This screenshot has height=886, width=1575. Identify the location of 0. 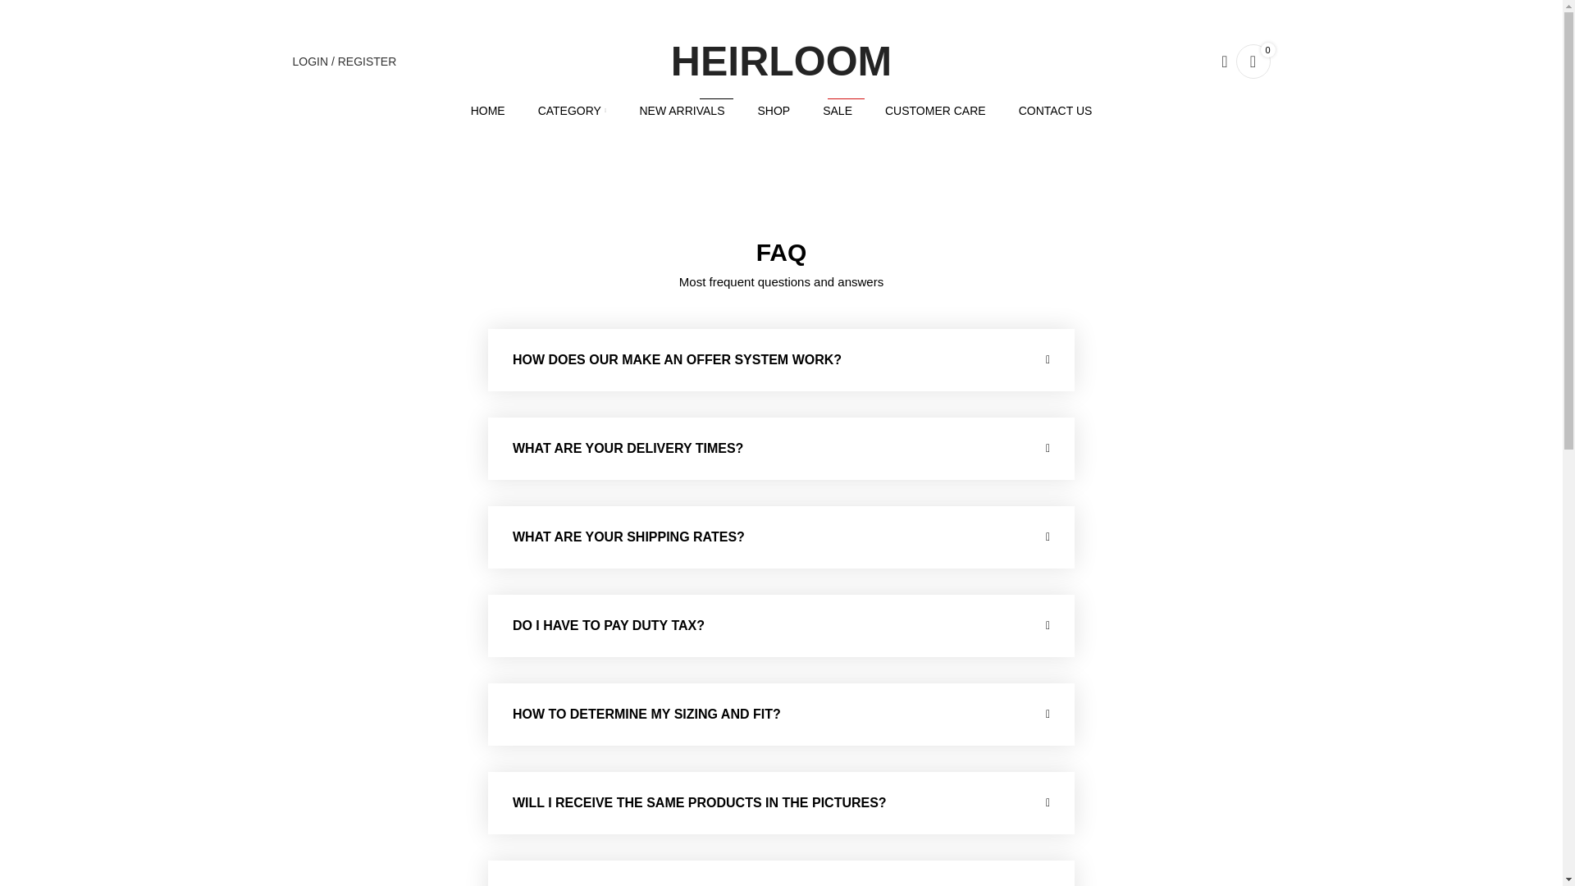
(1252, 62).